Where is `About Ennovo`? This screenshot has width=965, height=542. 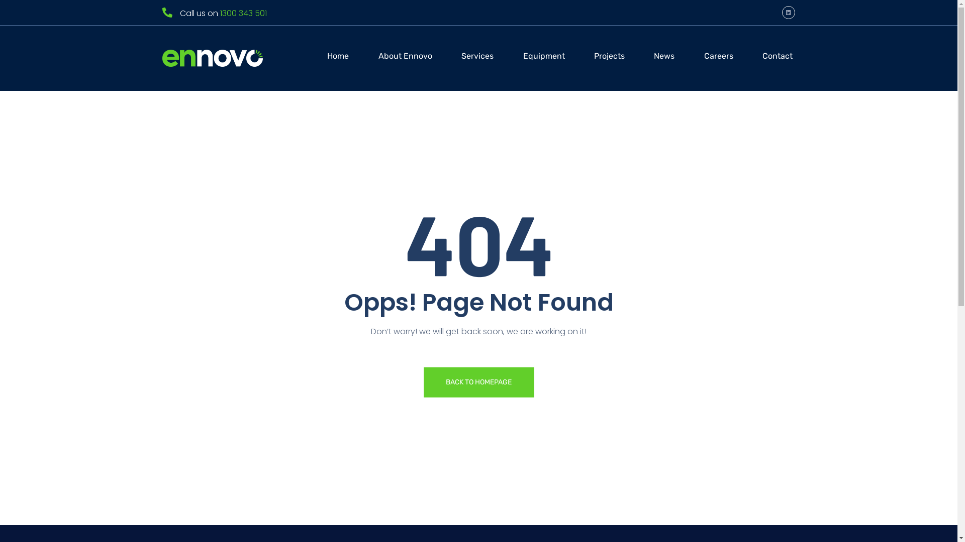
About Ennovo is located at coordinates (405, 58).